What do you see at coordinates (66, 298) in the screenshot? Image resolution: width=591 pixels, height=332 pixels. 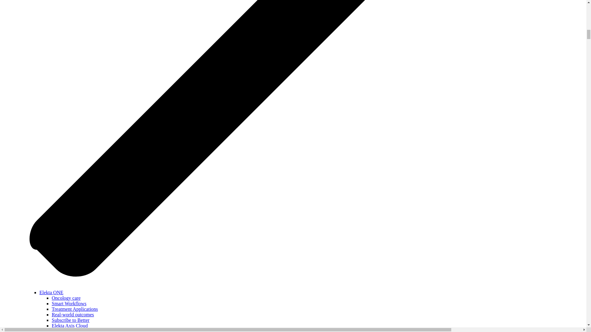 I see `Oncology care` at bounding box center [66, 298].